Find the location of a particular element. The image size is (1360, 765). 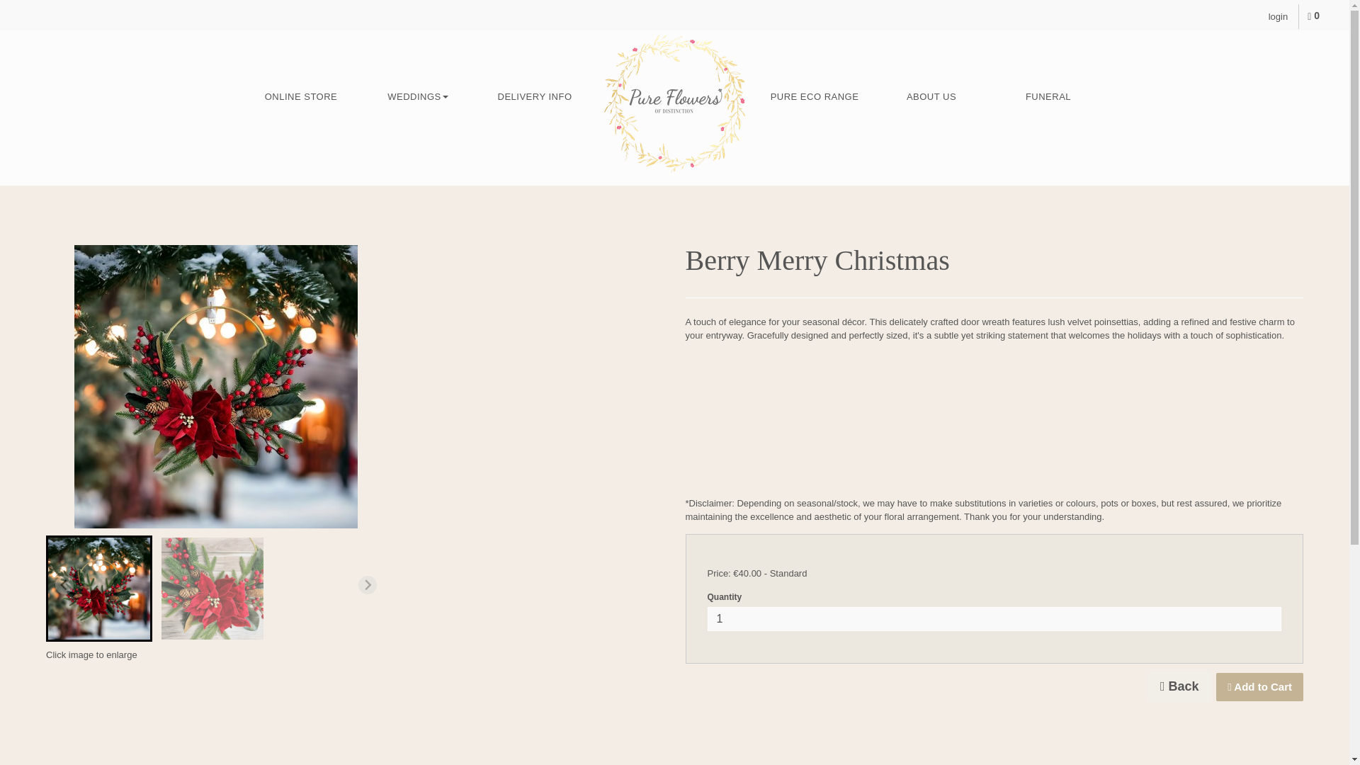

Delivery Info is located at coordinates (534, 97).